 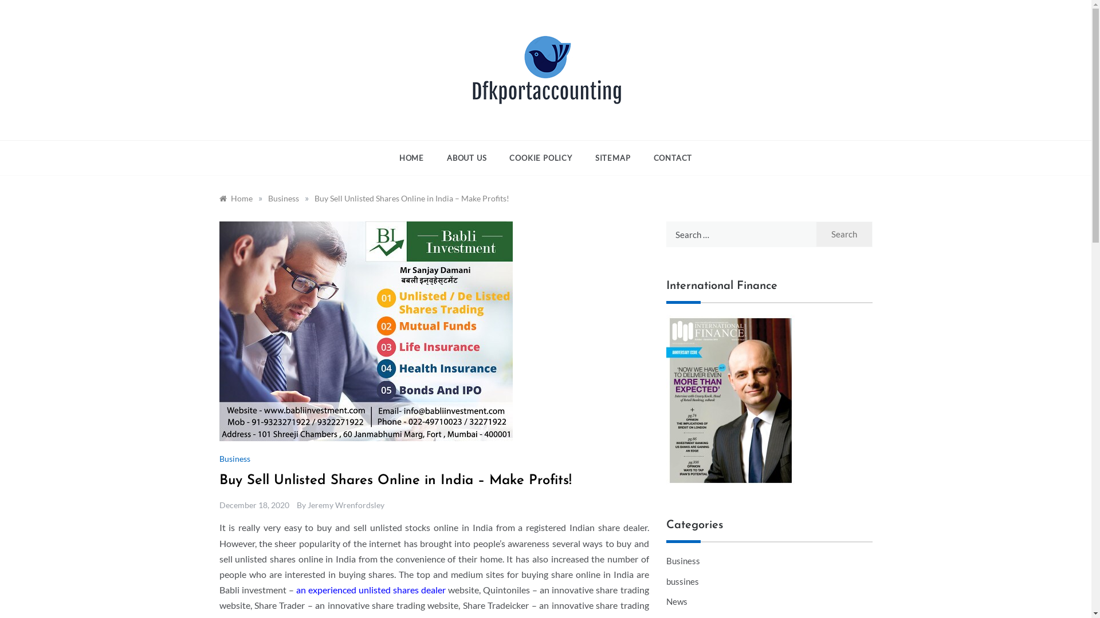 I want to click on December 18, 2020, so click(x=254, y=505).